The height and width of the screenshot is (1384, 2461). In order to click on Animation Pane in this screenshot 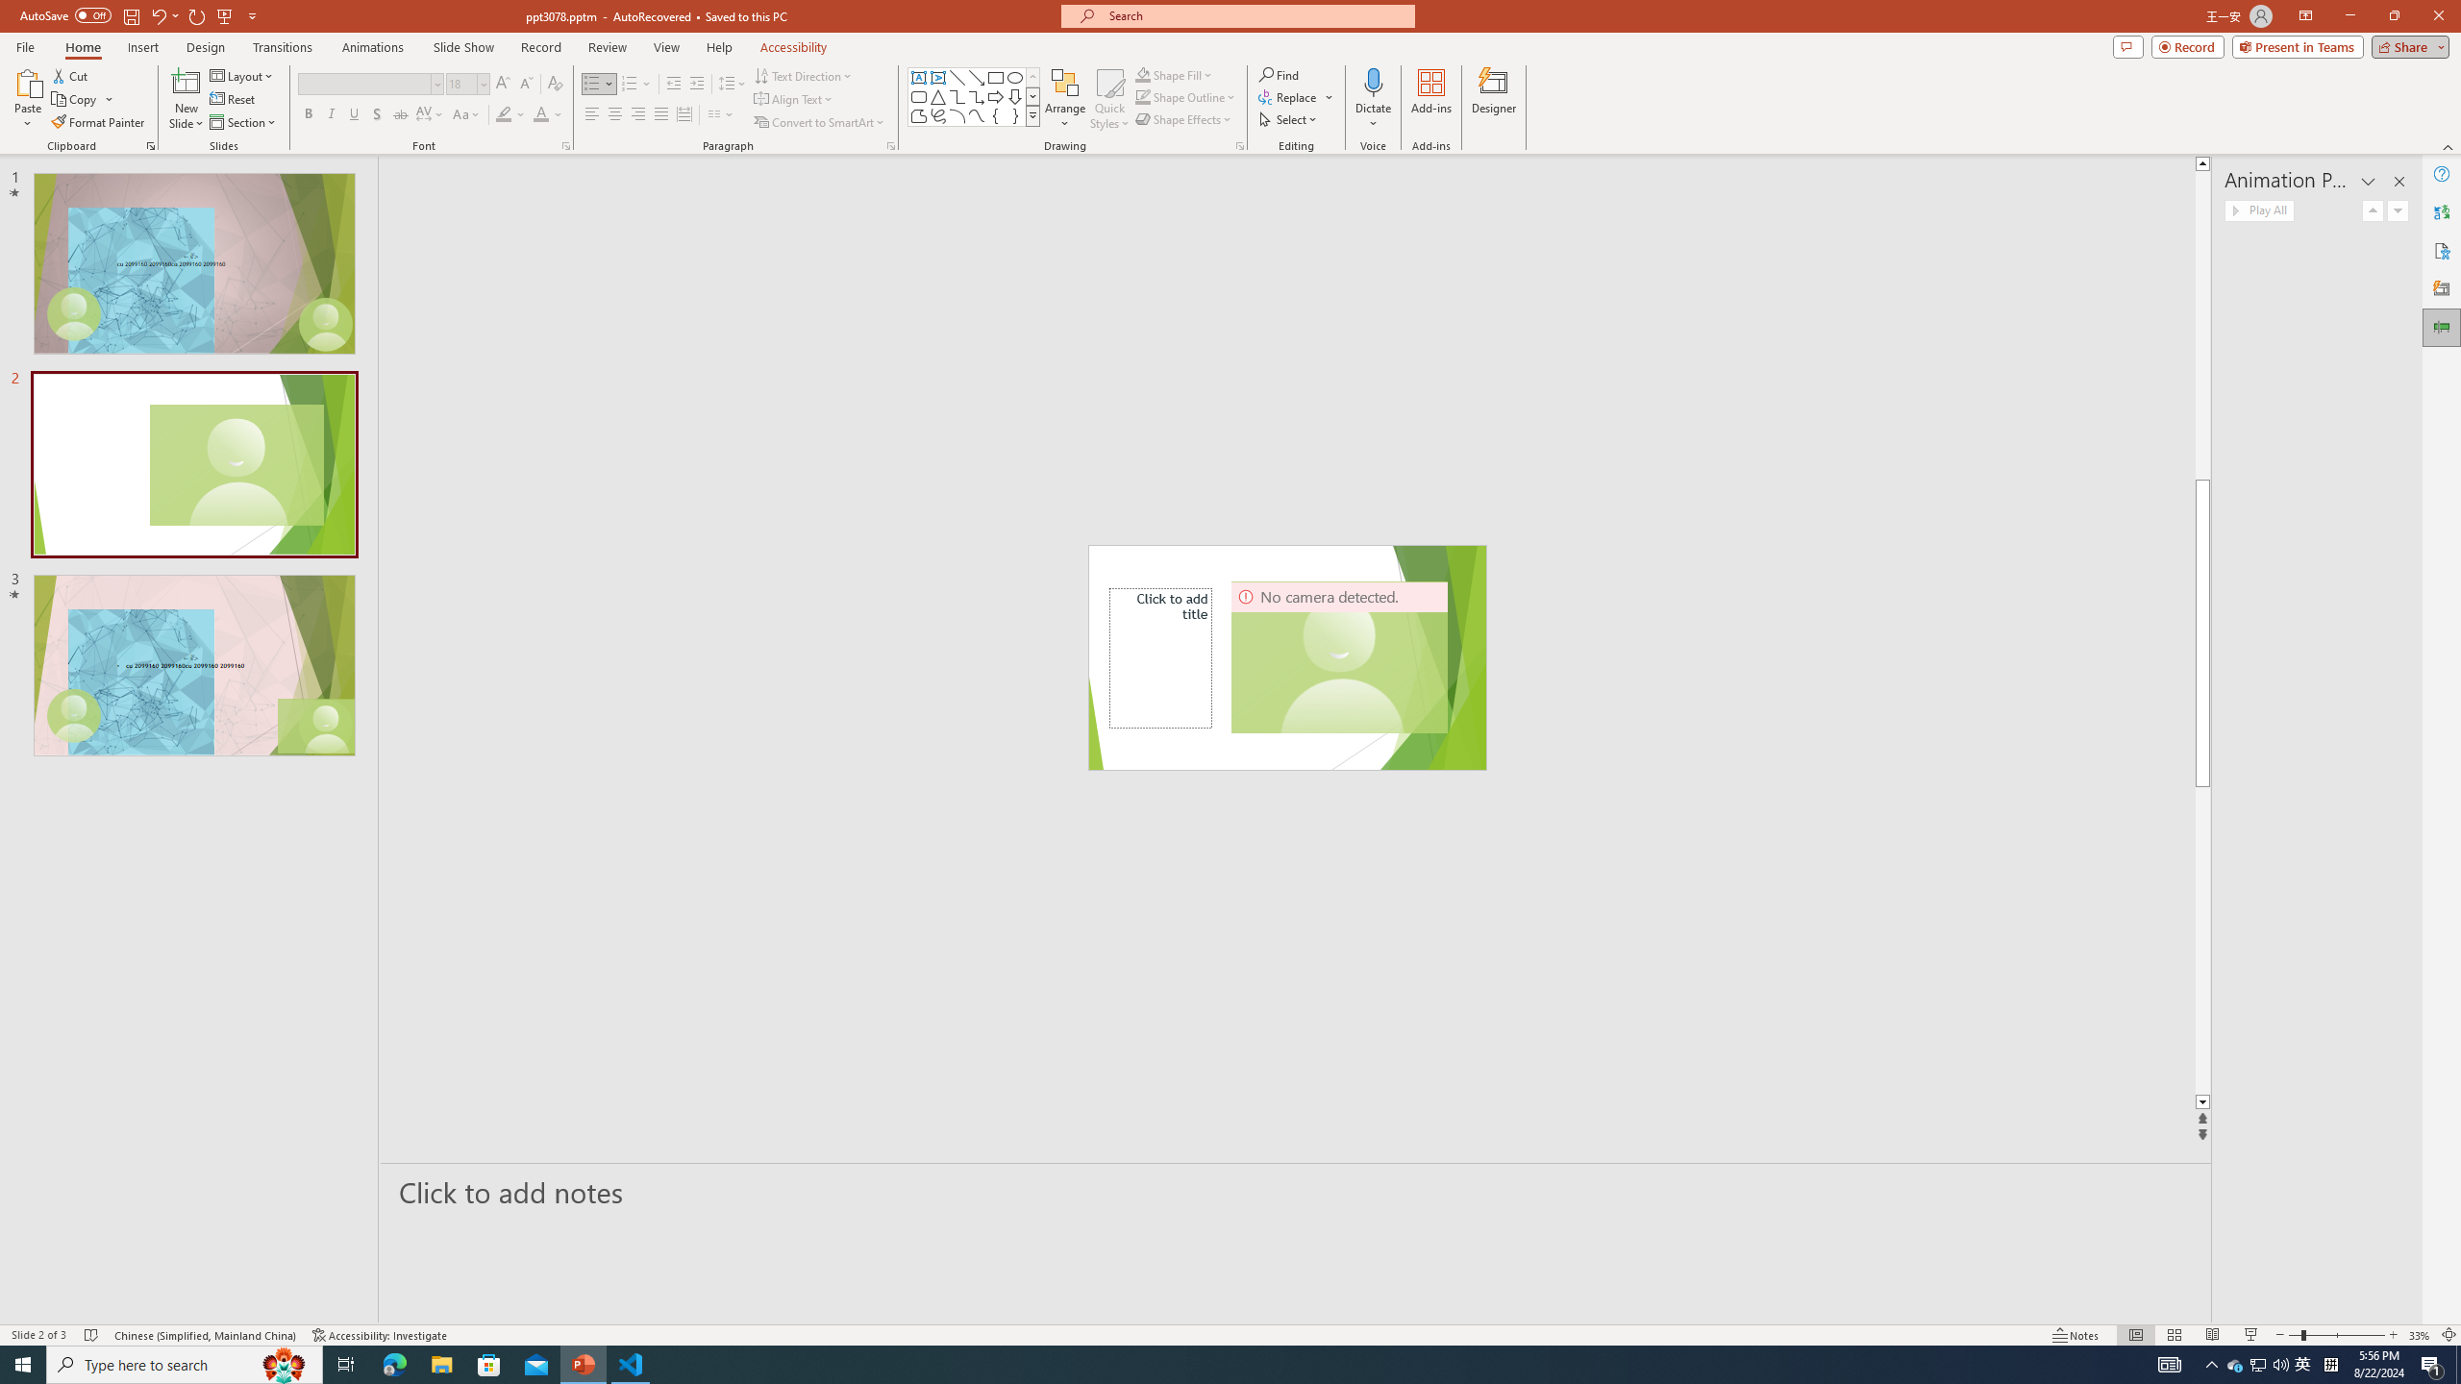, I will do `click(2442, 328)`.